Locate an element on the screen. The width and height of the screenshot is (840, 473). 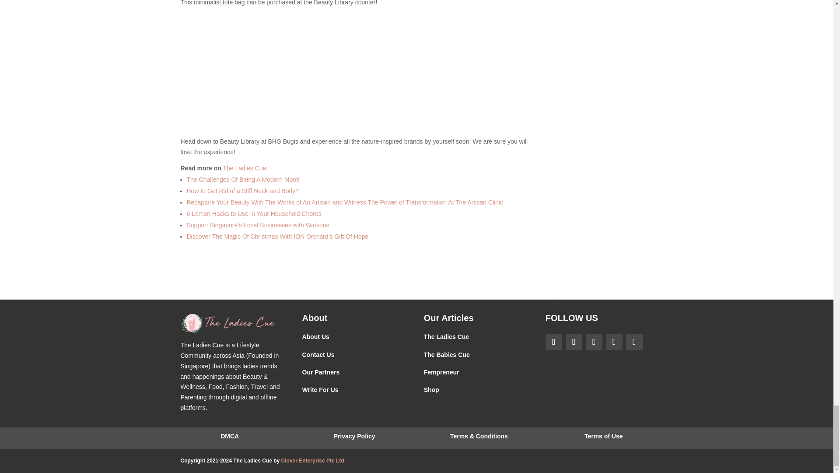
The Challenges Of Being A Modern Mom! is located at coordinates (242, 179).